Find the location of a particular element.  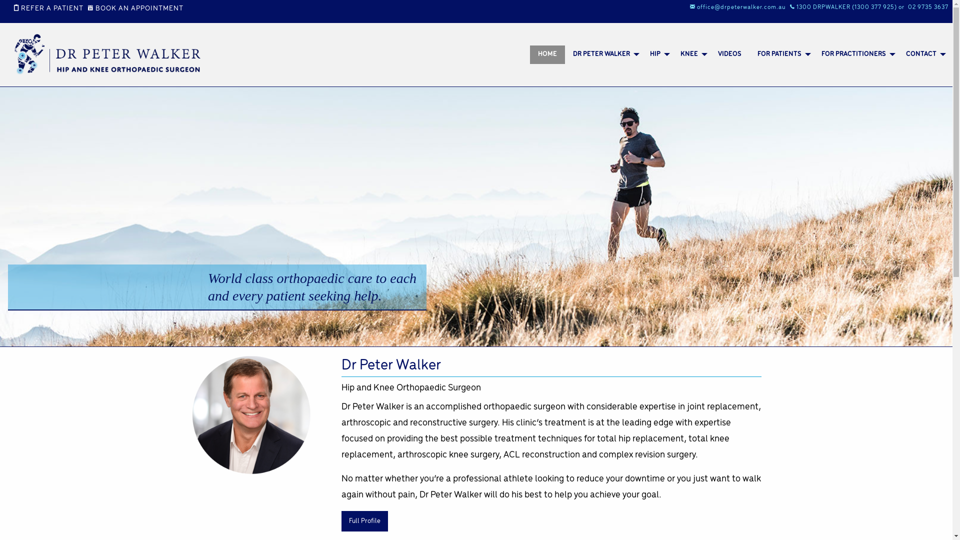

02 9735 3637 is located at coordinates (930, 7).